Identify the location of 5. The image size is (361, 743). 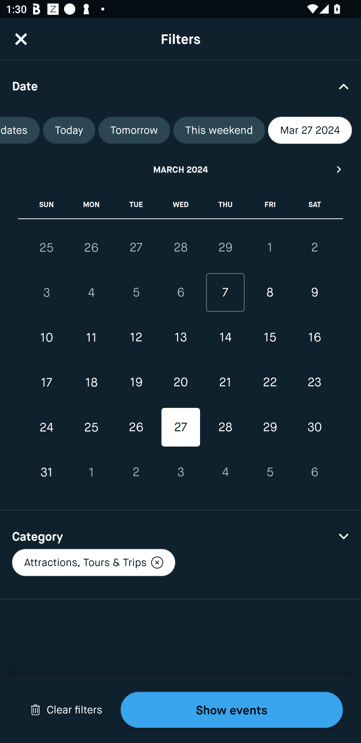
(136, 293).